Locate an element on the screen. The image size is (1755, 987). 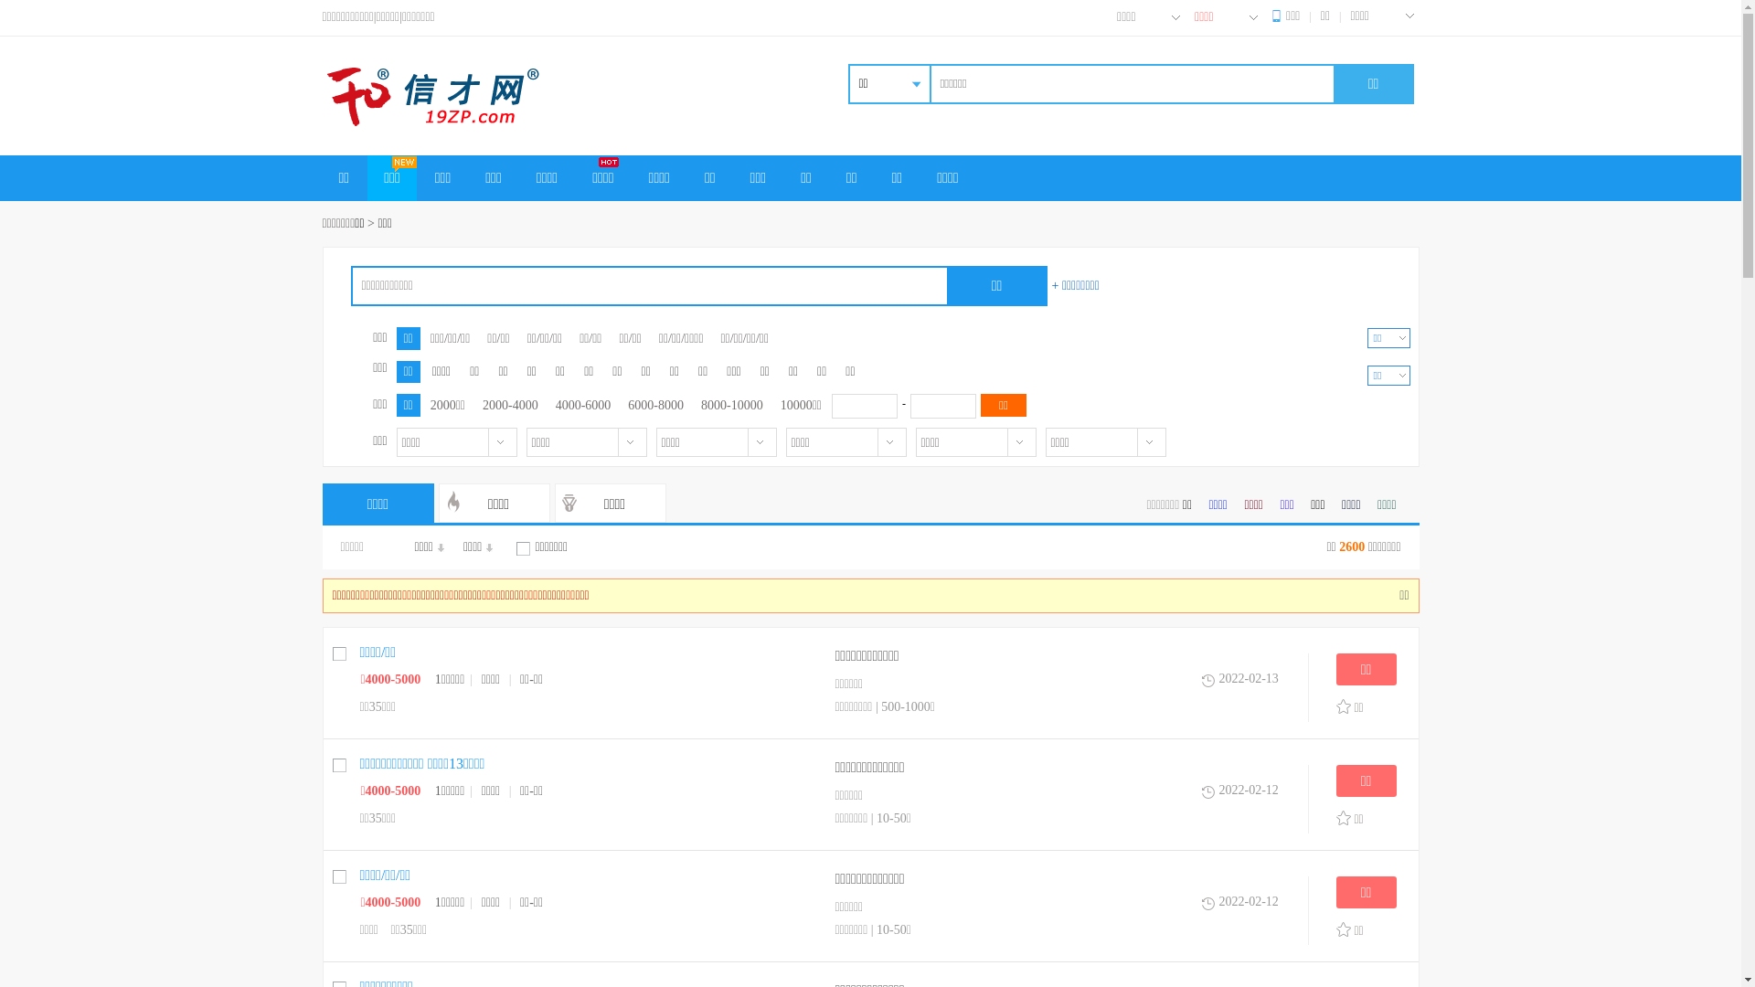
2000-4000 is located at coordinates (510, 406).